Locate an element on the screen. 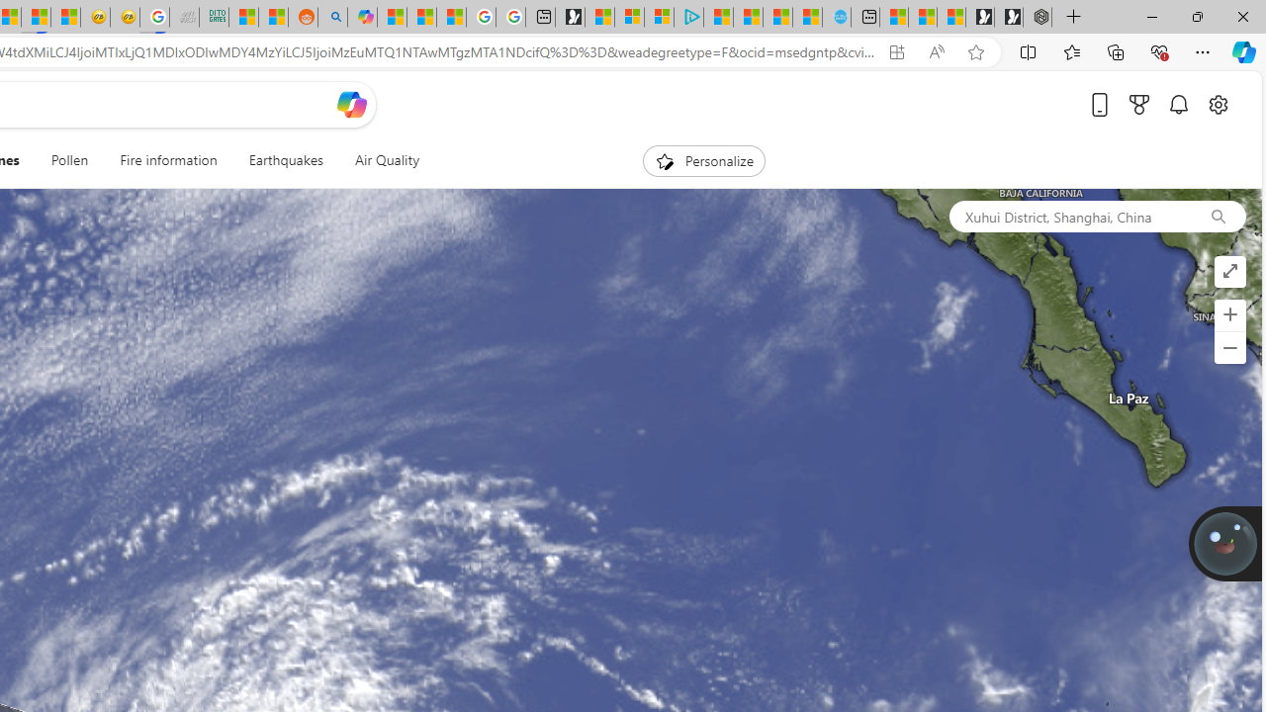 The image size is (1266, 712). Join us in planting real trees to help our planet! is located at coordinates (1225, 543).